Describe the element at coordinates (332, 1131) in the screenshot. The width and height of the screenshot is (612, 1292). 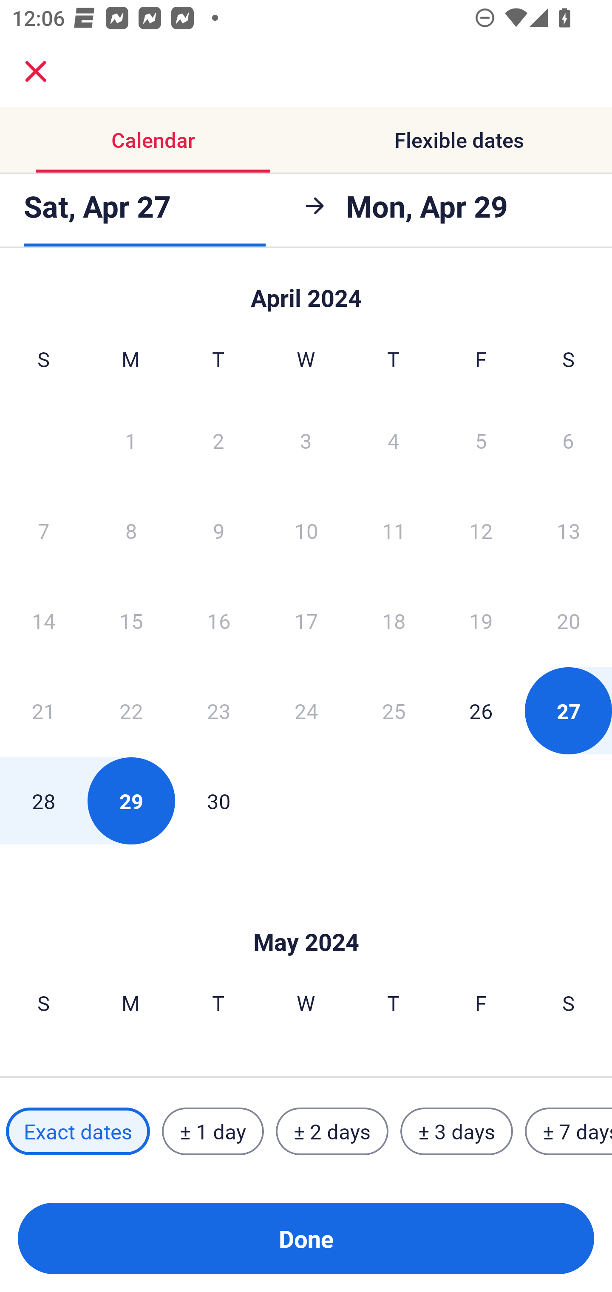
I see `± 2 days` at that location.